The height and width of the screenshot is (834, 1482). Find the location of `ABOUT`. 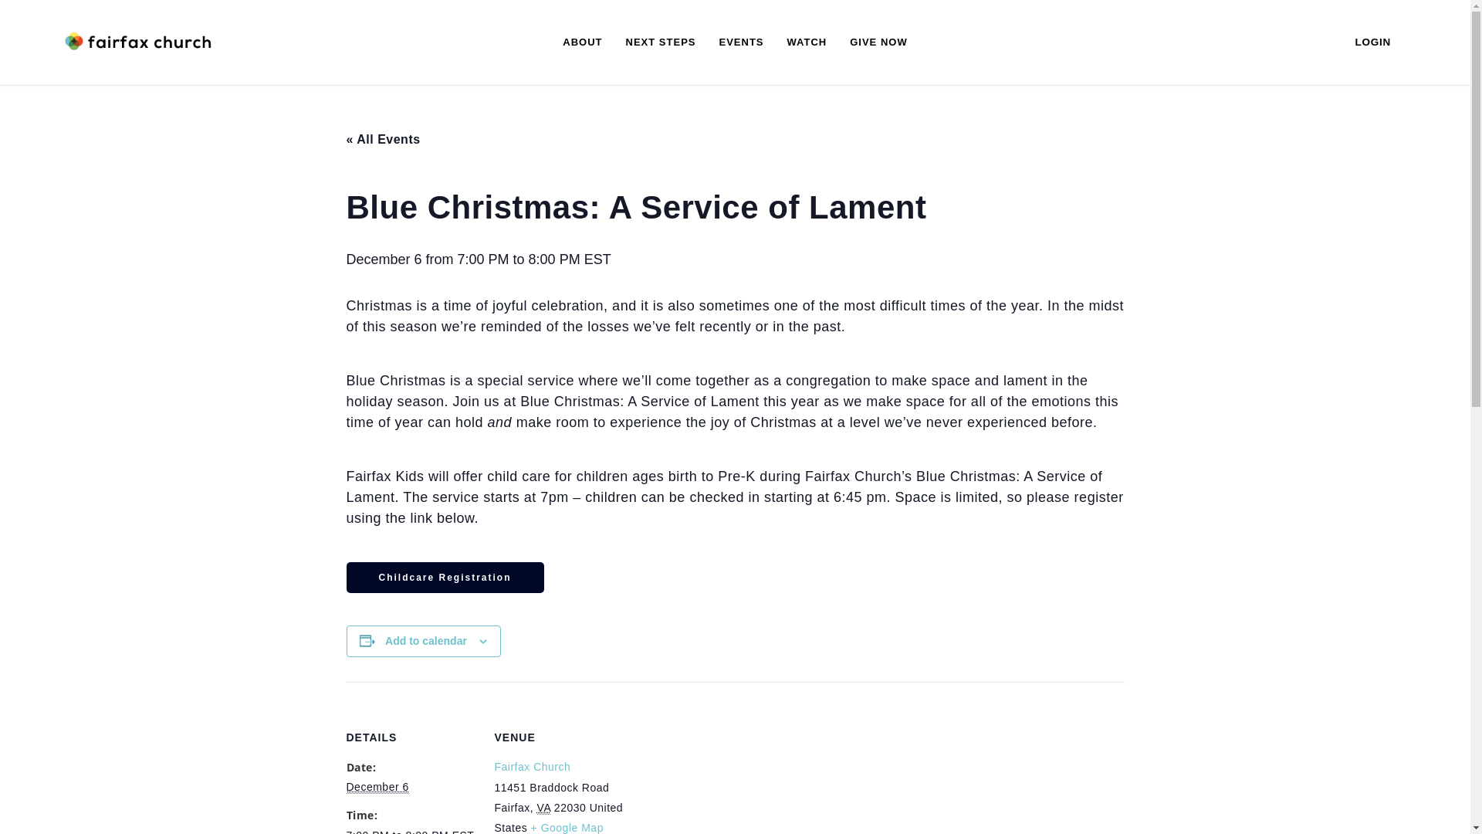

ABOUT is located at coordinates (582, 42).